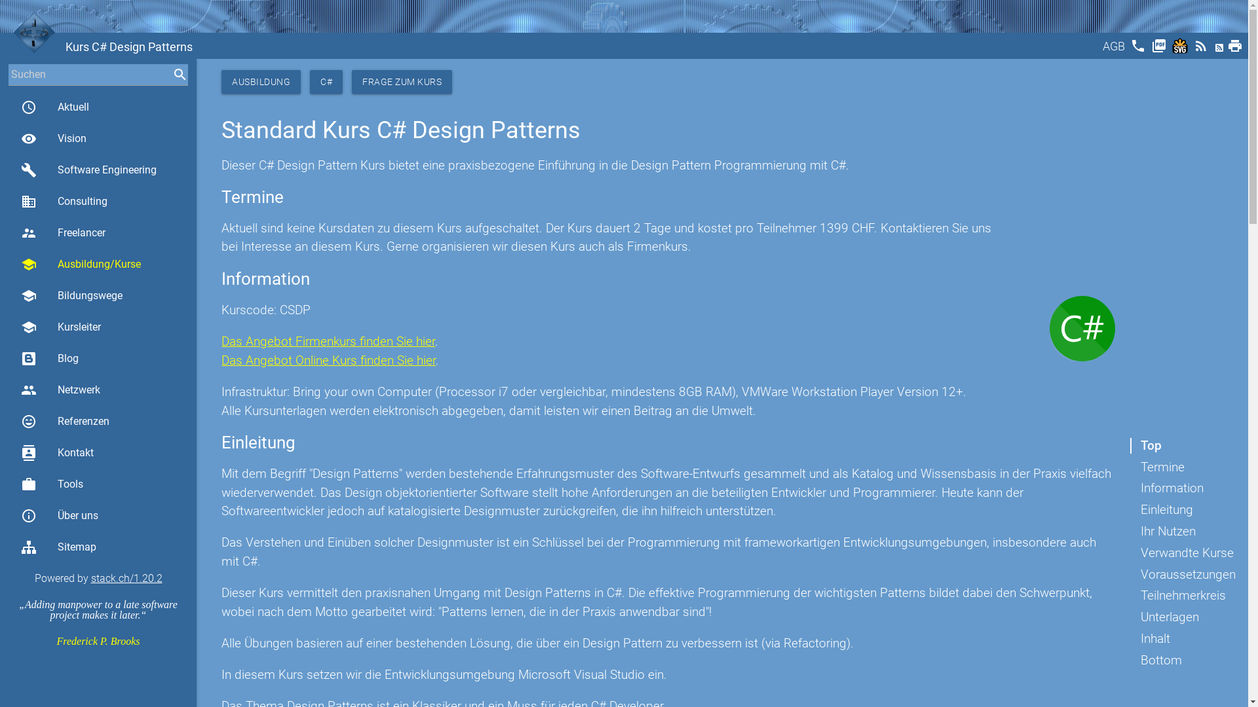 The width and height of the screenshot is (1258, 707). Describe the element at coordinates (98, 453) in the screenshot. I see `contacts
Kontakt` at that location.